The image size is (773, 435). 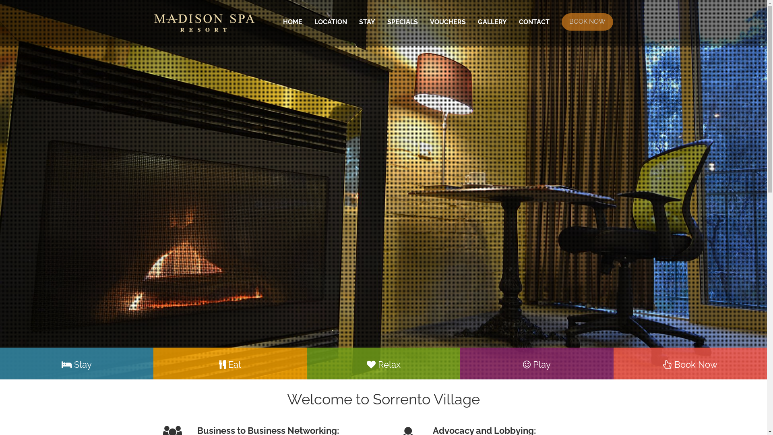 What do you see at coordinates (537, 365) in the screenshot?
I see `Play` at bounding box center [537, 365].